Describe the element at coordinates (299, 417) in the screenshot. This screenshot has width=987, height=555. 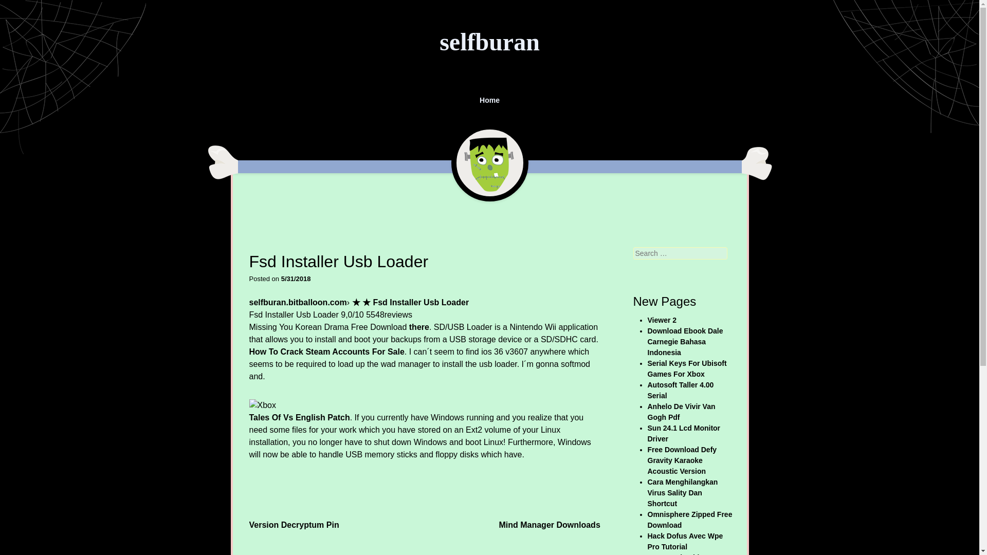
I see `Tales Of Vs English Patch` at that location.